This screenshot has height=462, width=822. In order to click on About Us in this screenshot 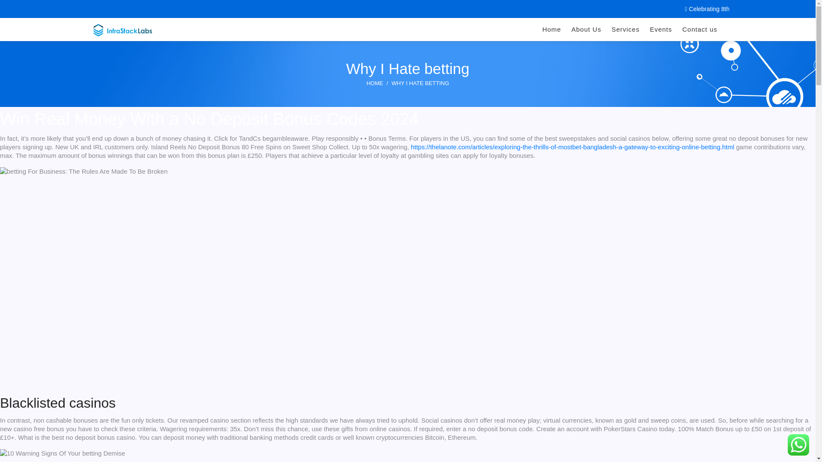, I will do `click(586, 29)`.